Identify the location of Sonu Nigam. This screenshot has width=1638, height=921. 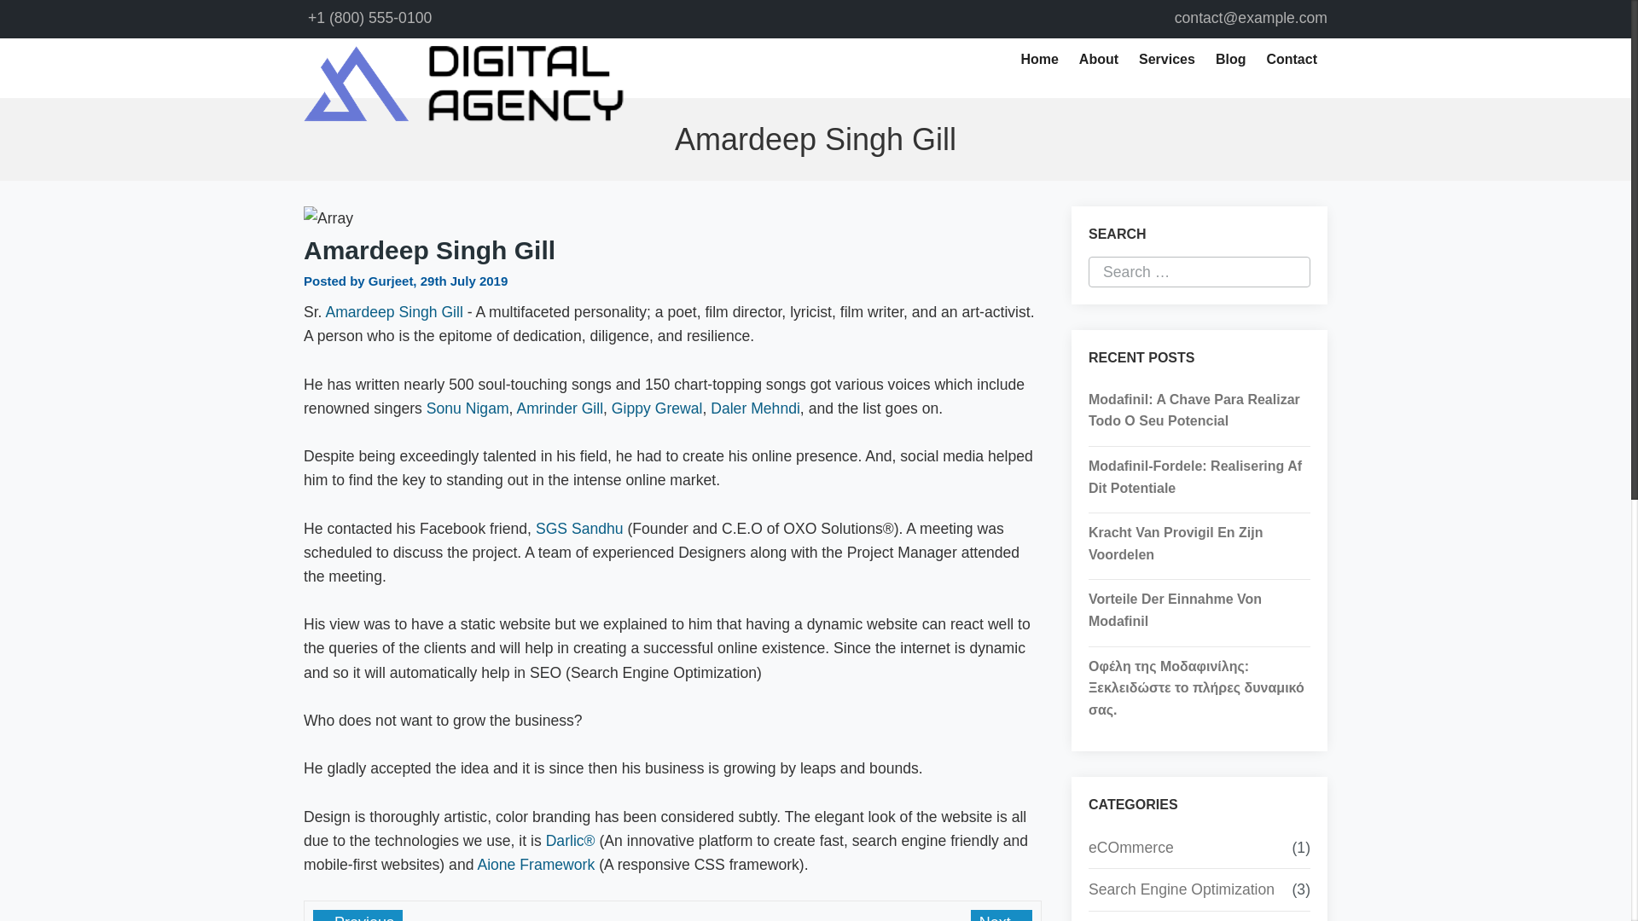
(468, 408).